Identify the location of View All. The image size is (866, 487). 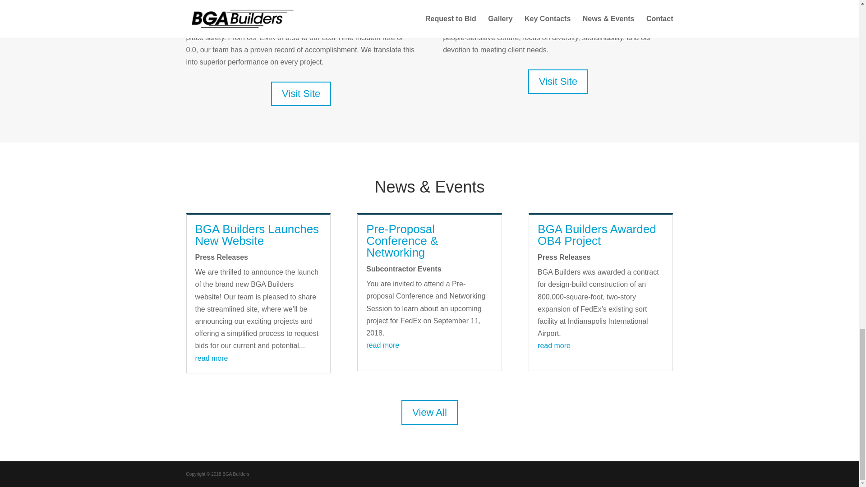
(429, 412).